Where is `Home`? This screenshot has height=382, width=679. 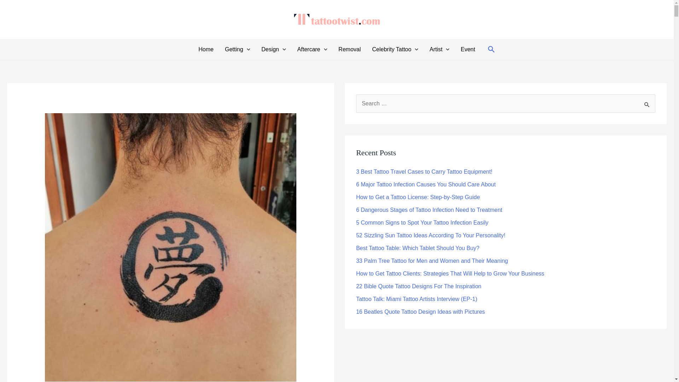
Home is located at coordinates (206, 50).